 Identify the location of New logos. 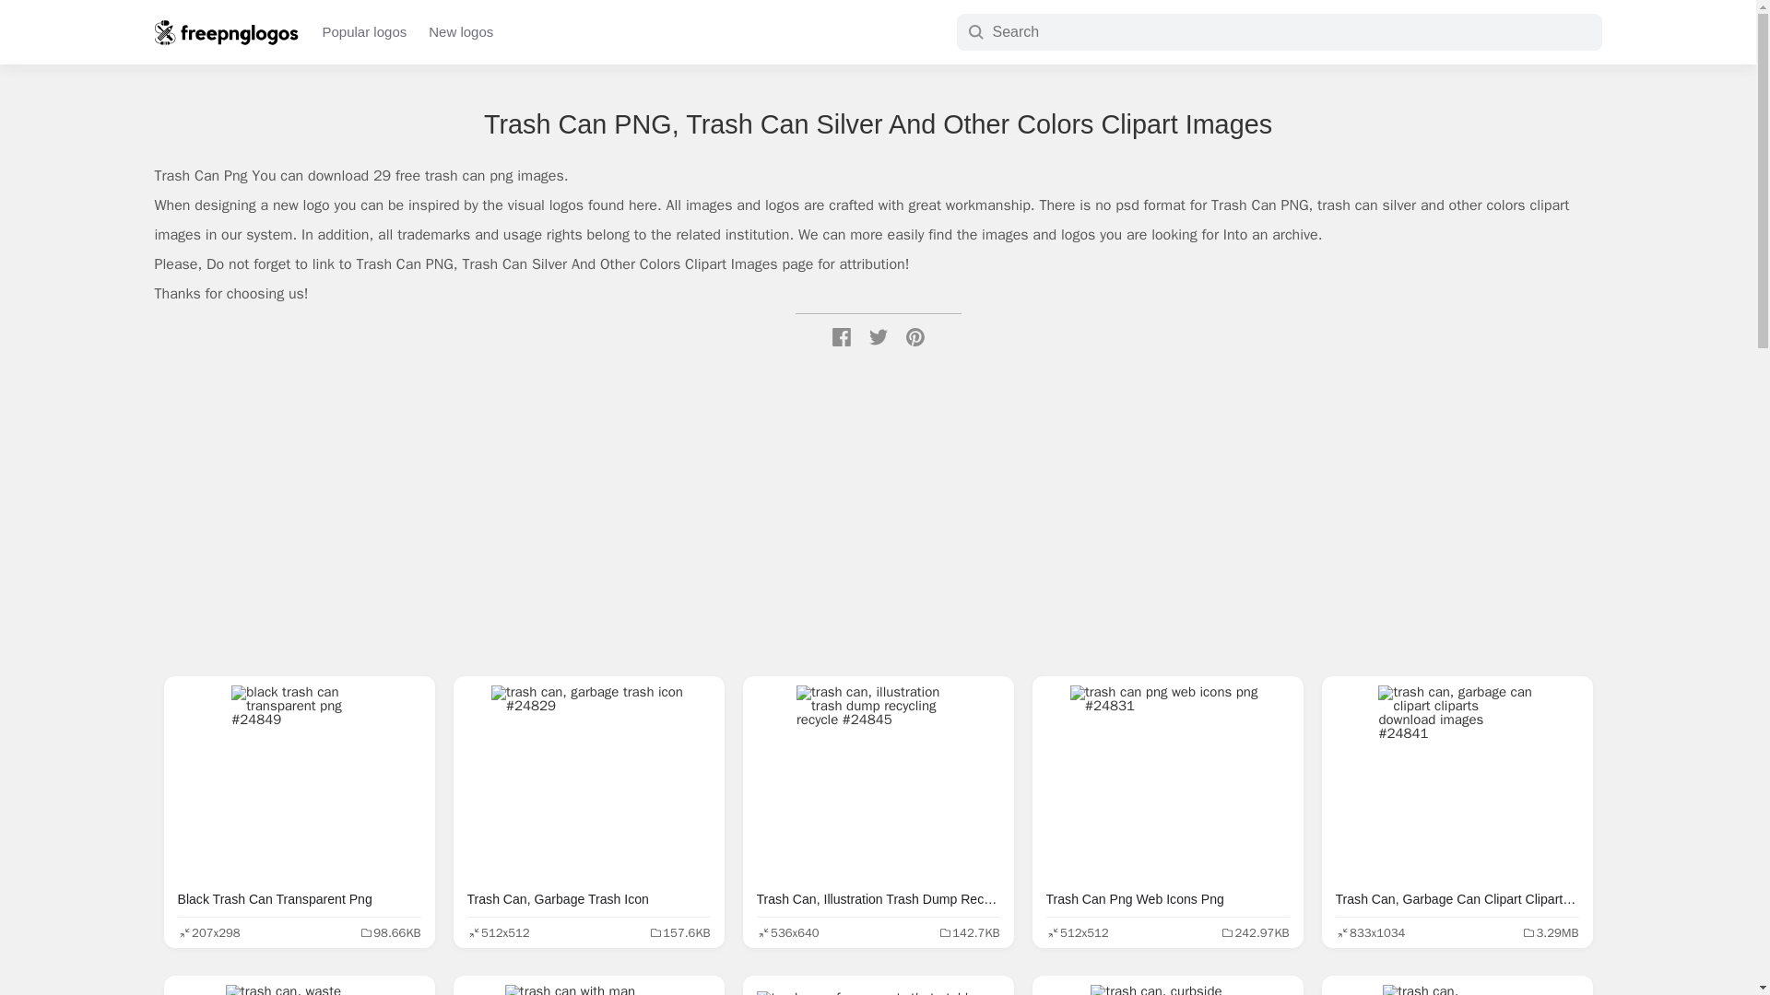
(461, 31).